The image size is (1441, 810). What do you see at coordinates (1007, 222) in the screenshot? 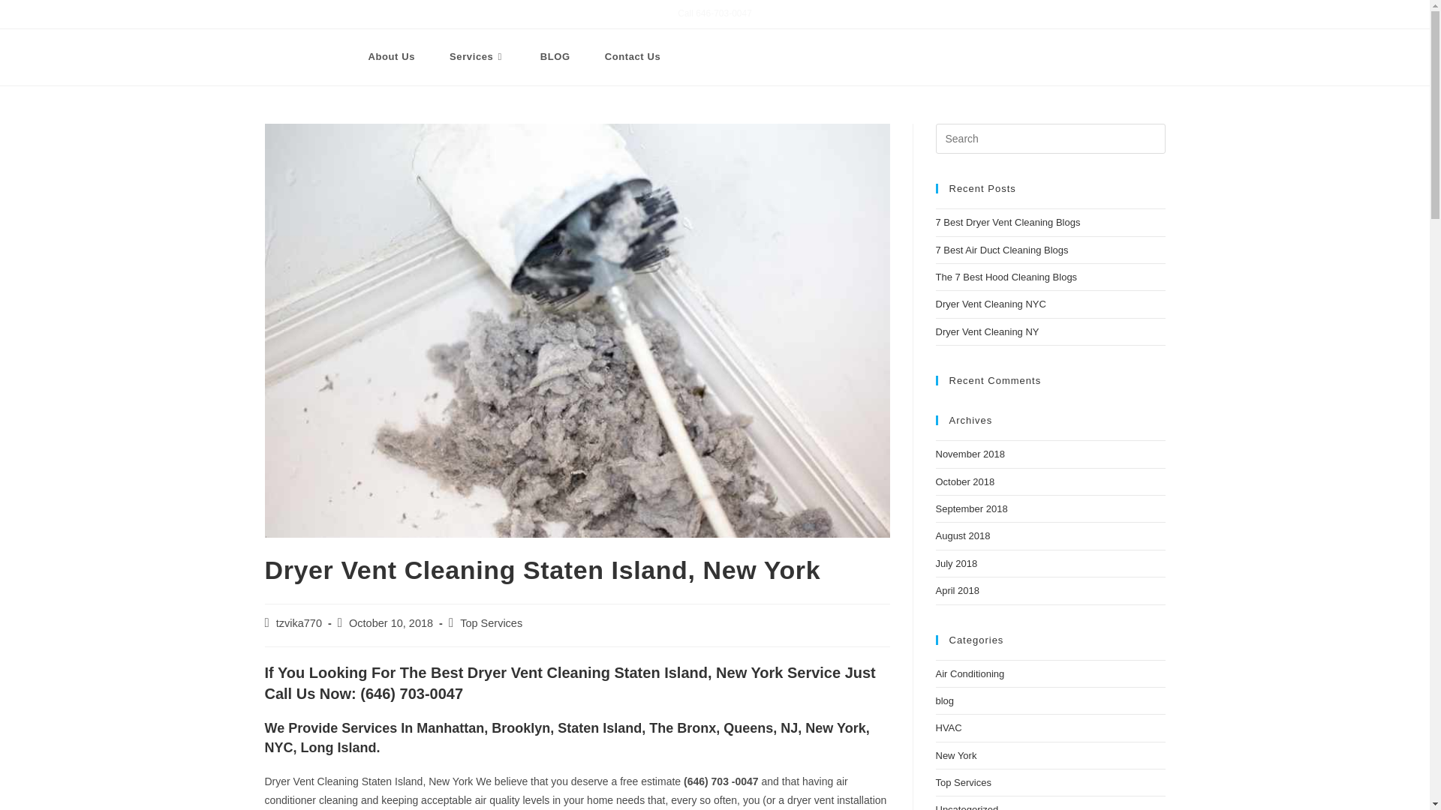
I see `7 Best Dryer Vent Cleaning Blogs` at bounding box center [1007, 222].